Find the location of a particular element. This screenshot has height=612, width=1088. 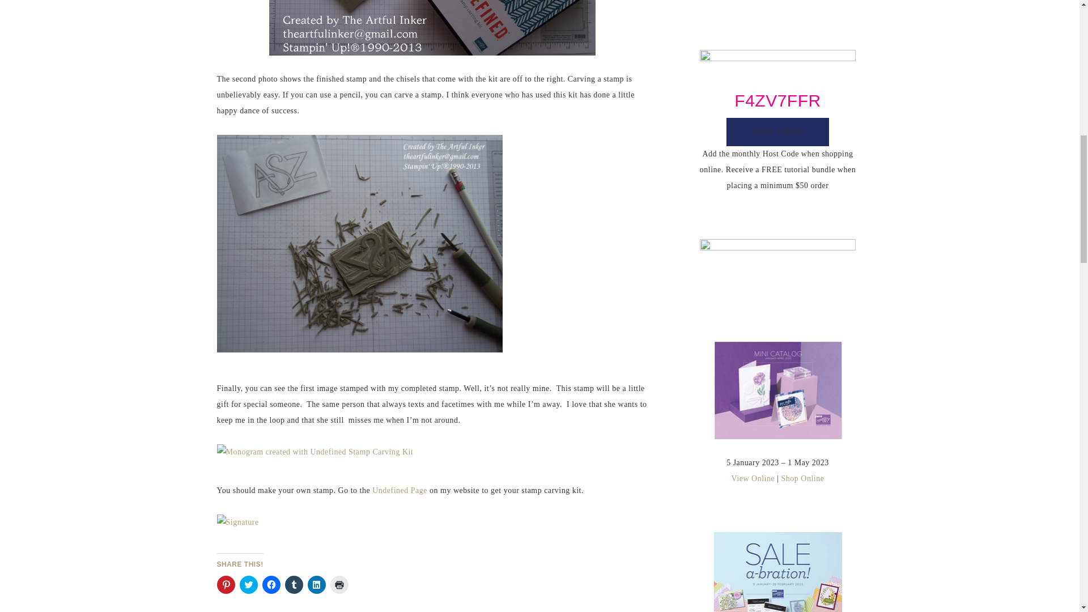

Undefined Page is located at coordinates (399, 490).